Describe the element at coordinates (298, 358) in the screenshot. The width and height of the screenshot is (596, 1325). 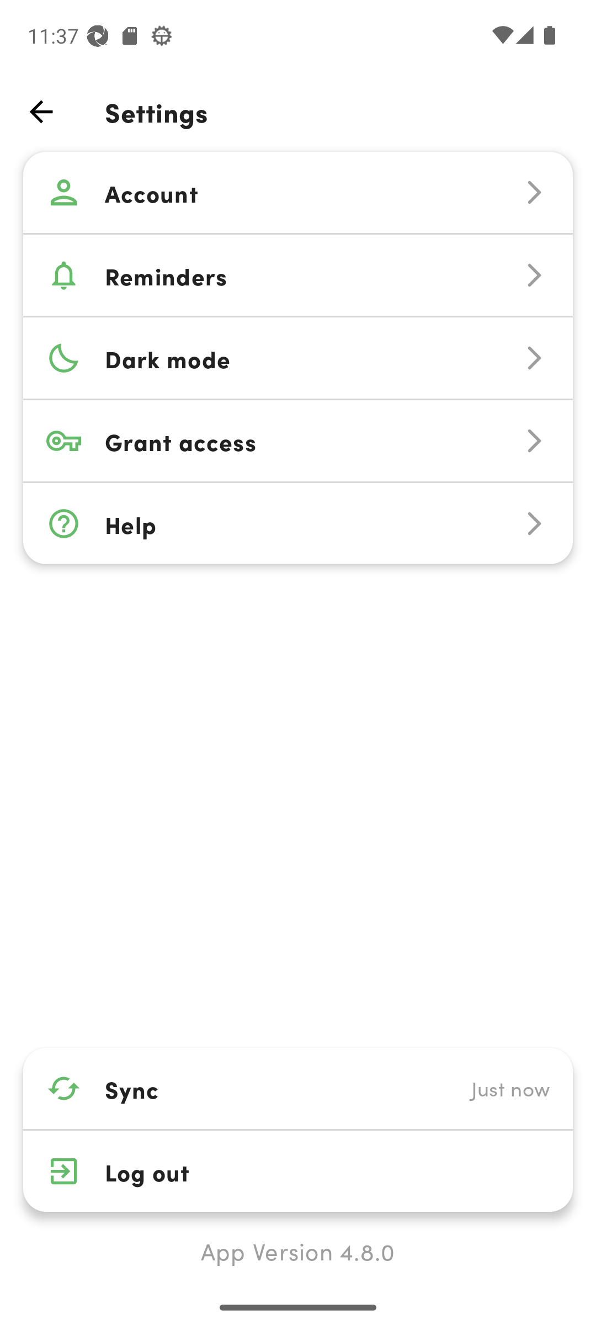
I see `Dark mode` at that location.